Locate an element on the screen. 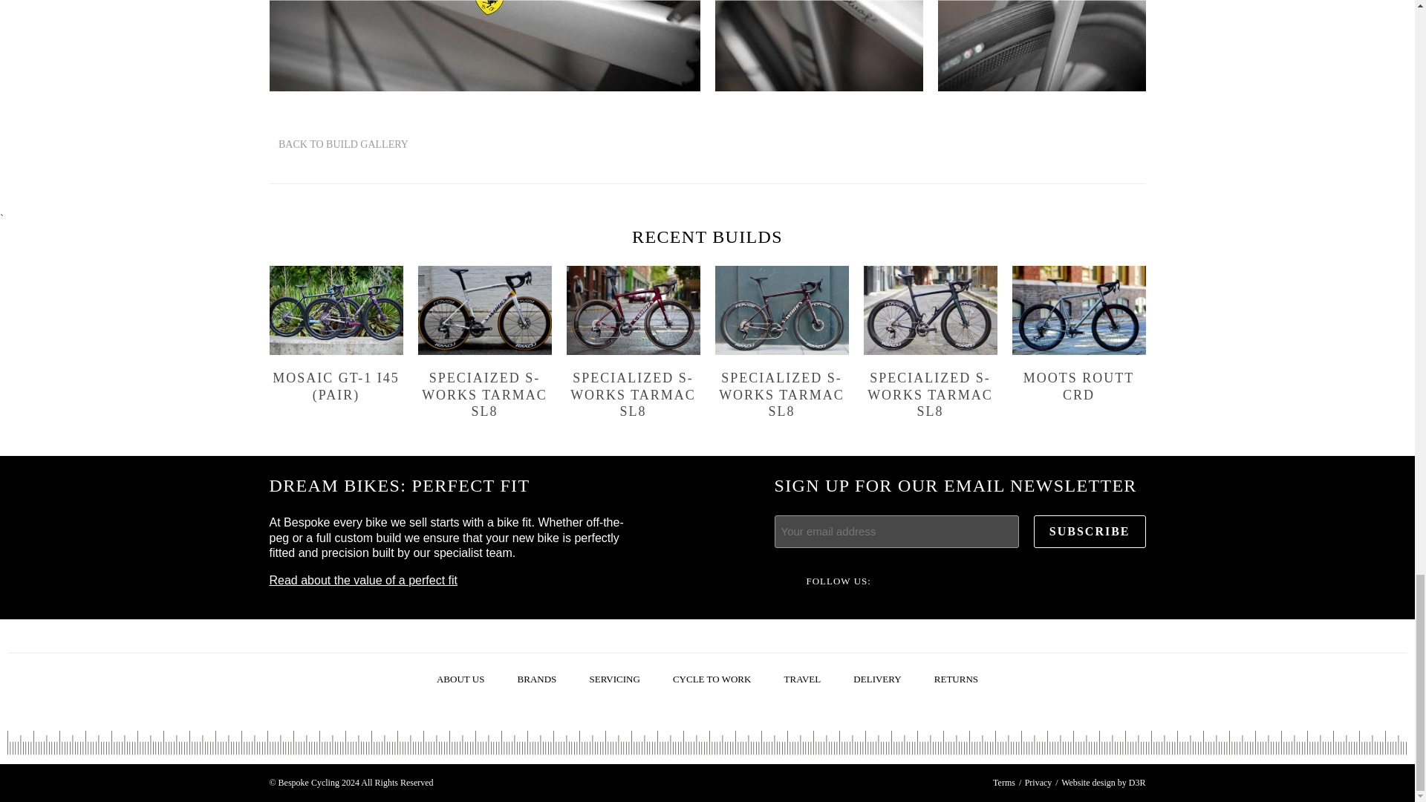  SUBSCRIBE is located at coordinates (1090, 532).